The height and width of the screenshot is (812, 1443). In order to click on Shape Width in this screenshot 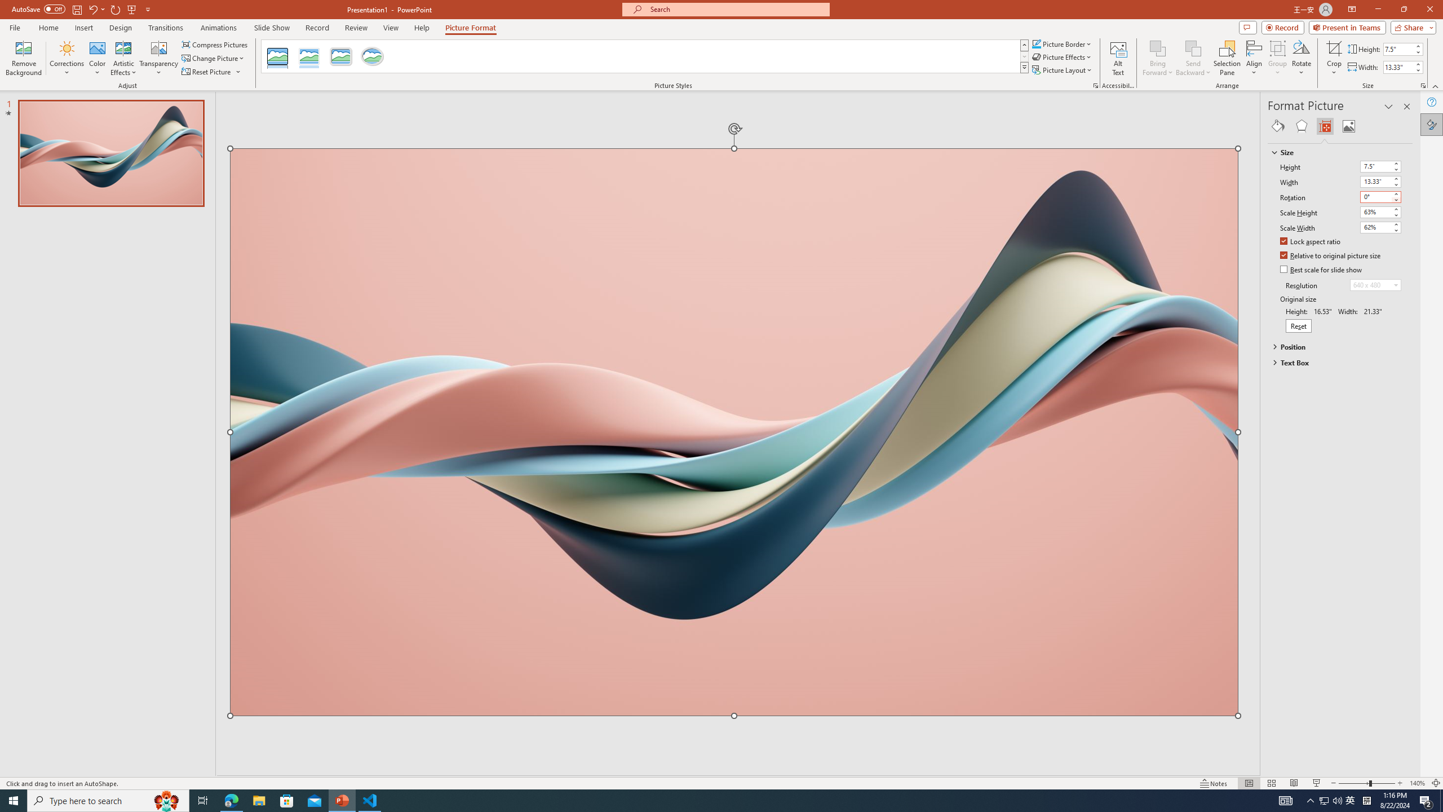, I will do `click(1398, 67)`.